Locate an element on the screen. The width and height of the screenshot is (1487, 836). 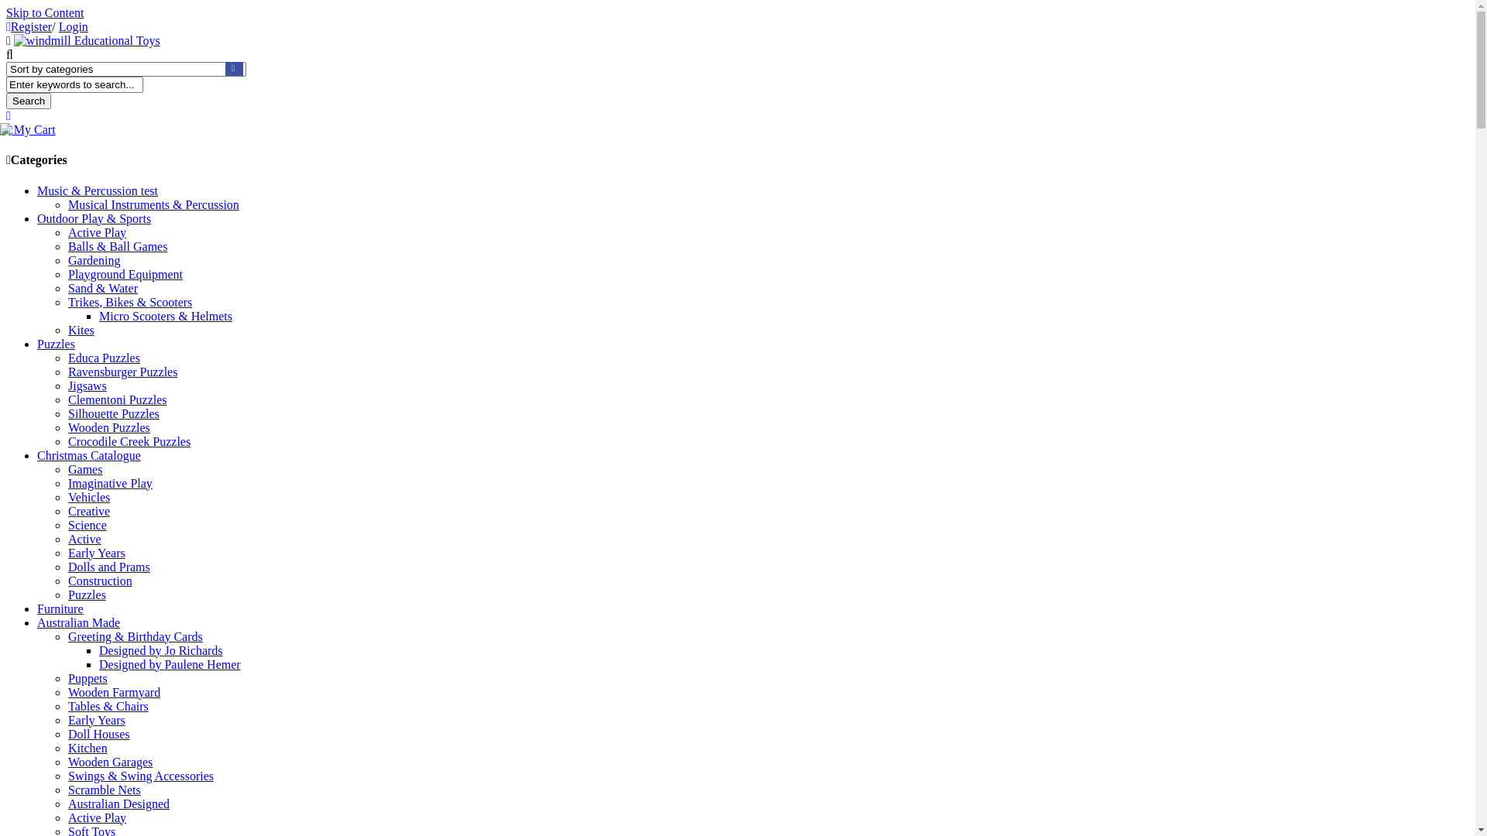
Imaginative Play is located at coordinates (110, 483).